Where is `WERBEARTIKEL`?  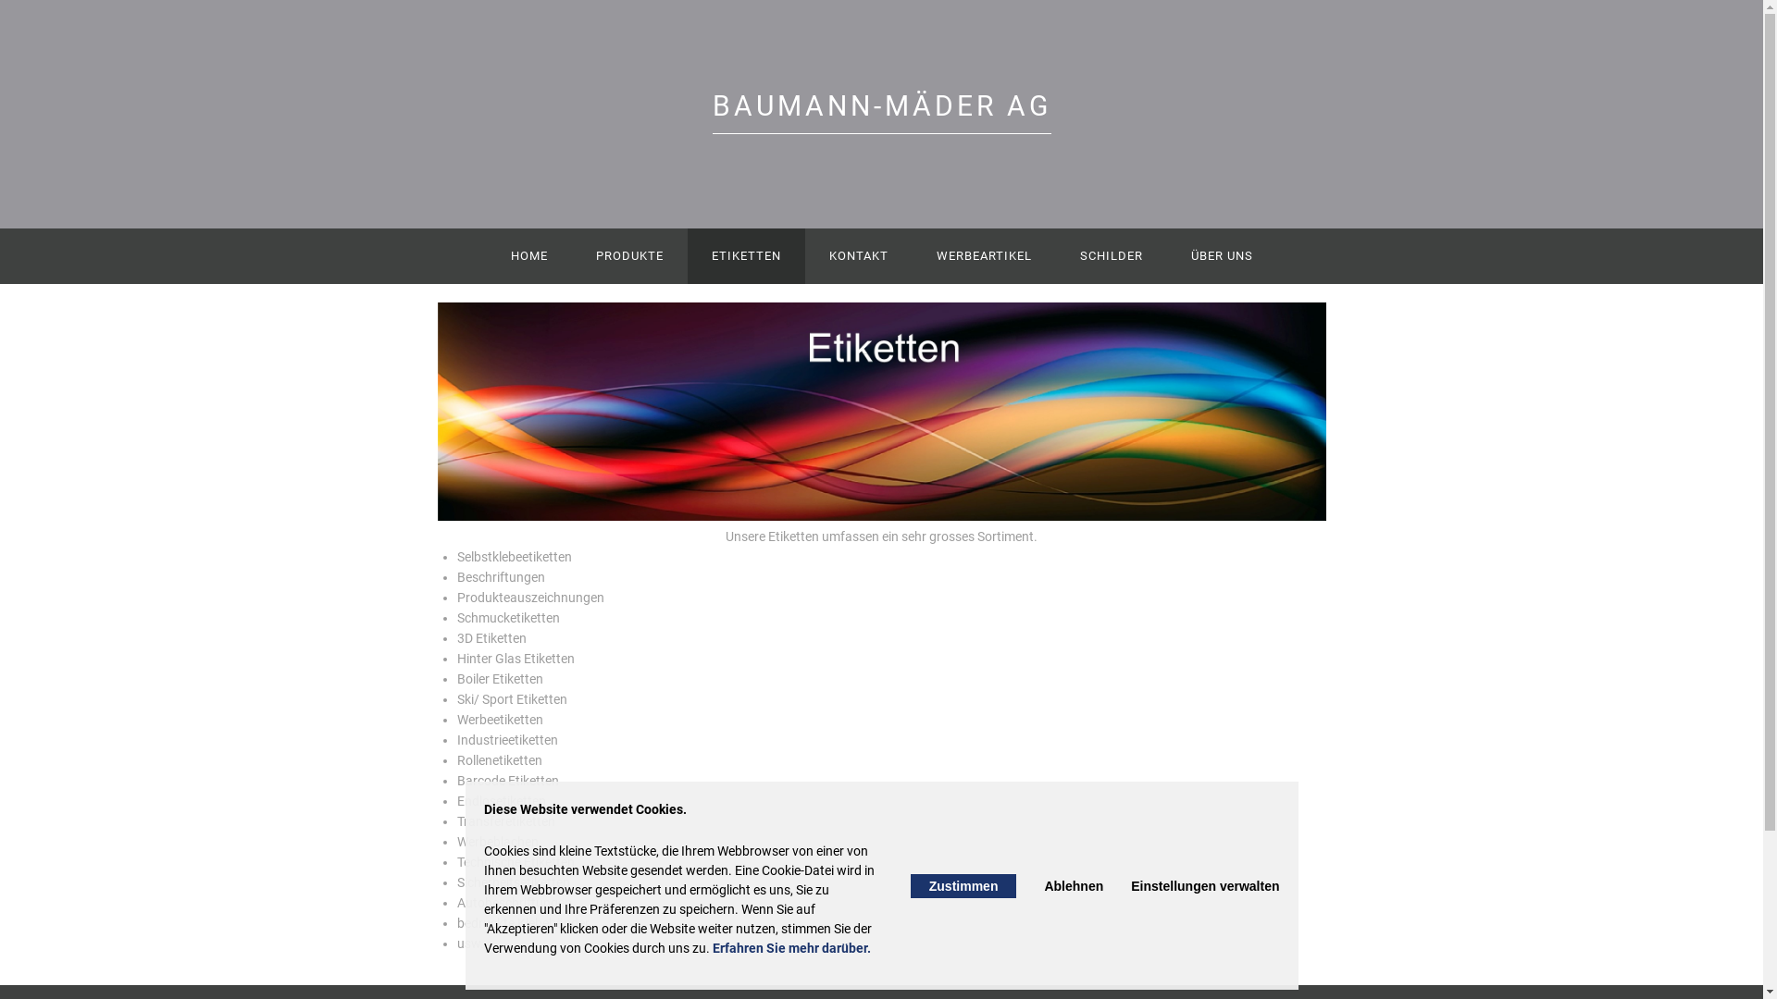 WERBEARTIKEL is located at coordinates (985, 256).